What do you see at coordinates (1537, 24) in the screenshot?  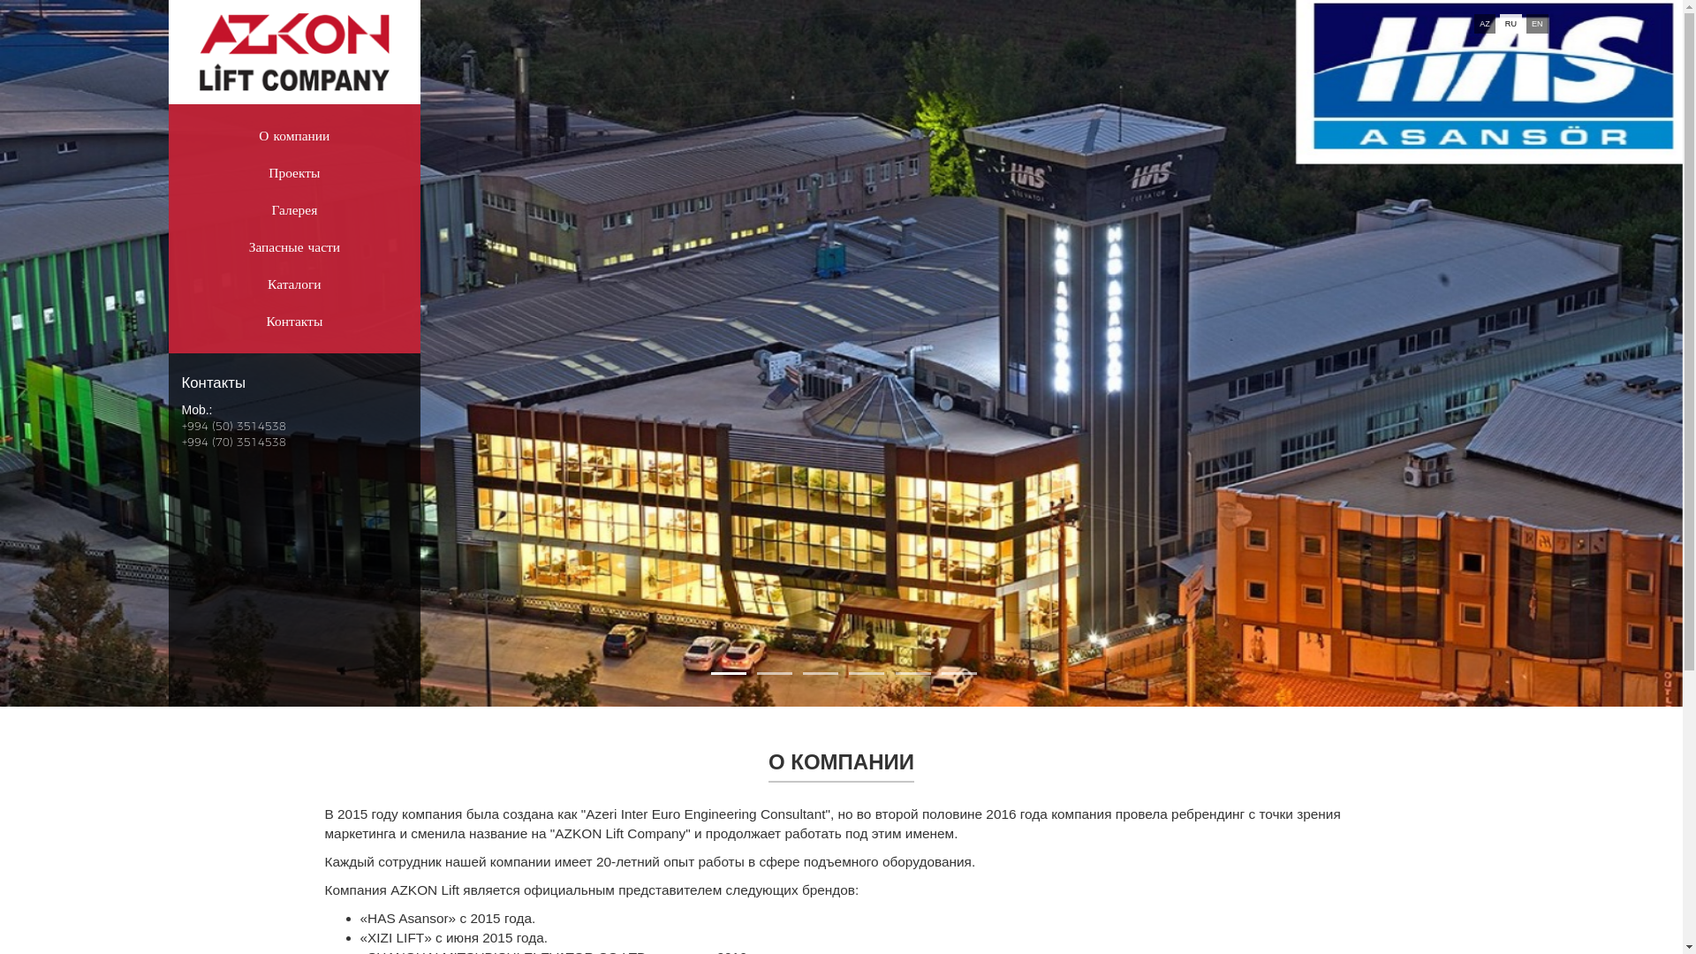 I see `EN` at bounding box center [1537, 24].